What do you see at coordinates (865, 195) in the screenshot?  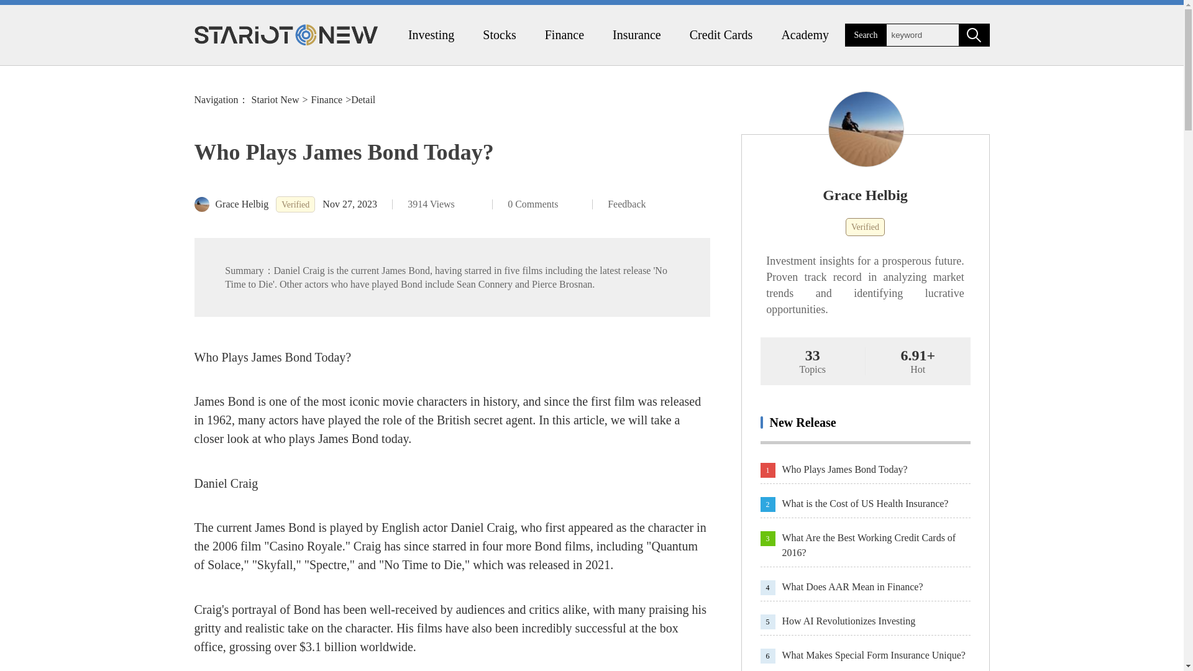 I see `Grace Helbig` at bounding box center [865, 195].